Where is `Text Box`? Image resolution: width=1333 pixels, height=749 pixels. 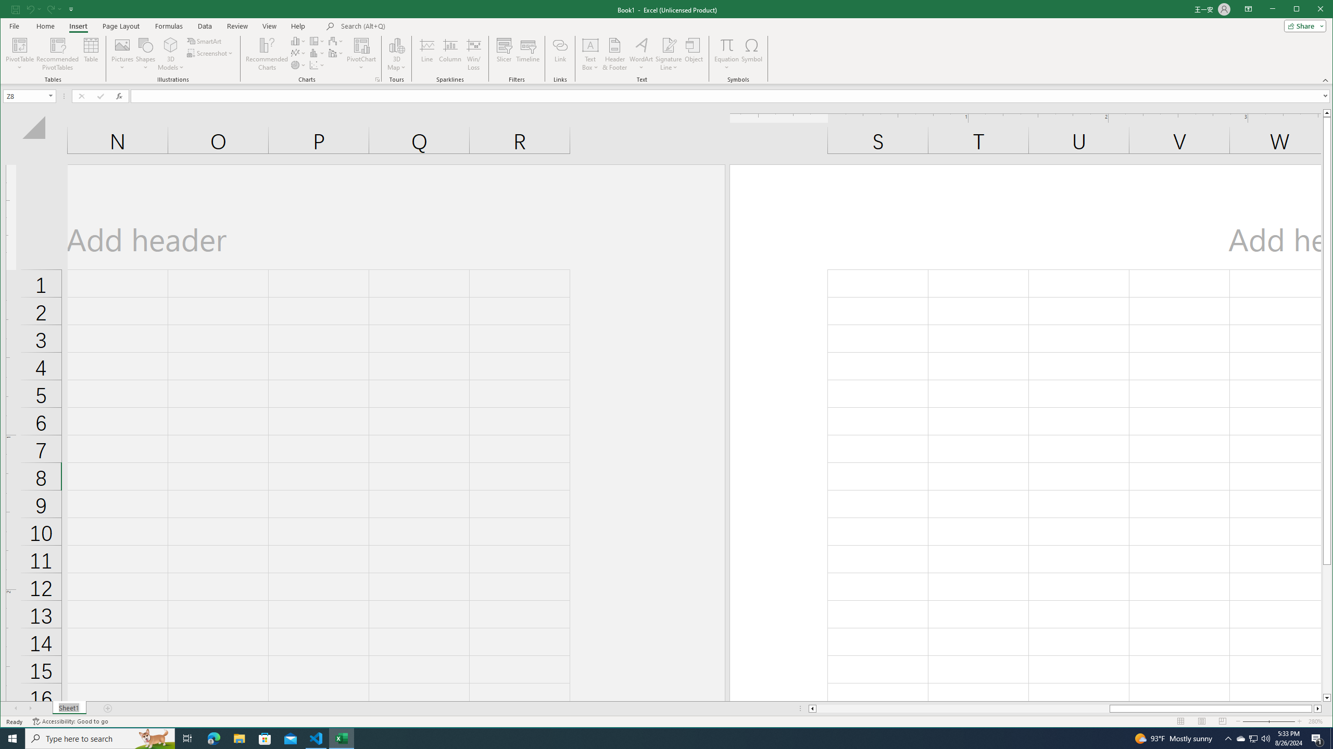 Text Box is located at coordinates (590, 54).